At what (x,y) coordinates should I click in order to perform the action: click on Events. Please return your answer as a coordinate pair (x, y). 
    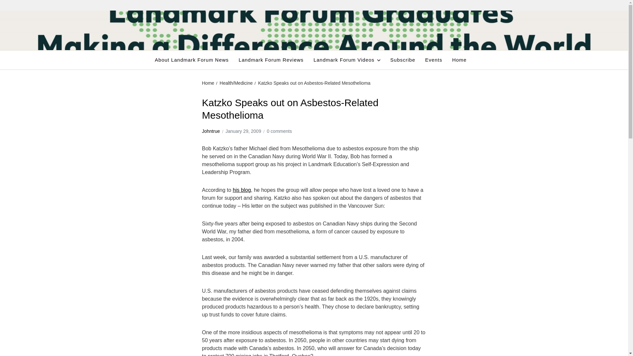
    Looking at the image, I should click on (434, 60).